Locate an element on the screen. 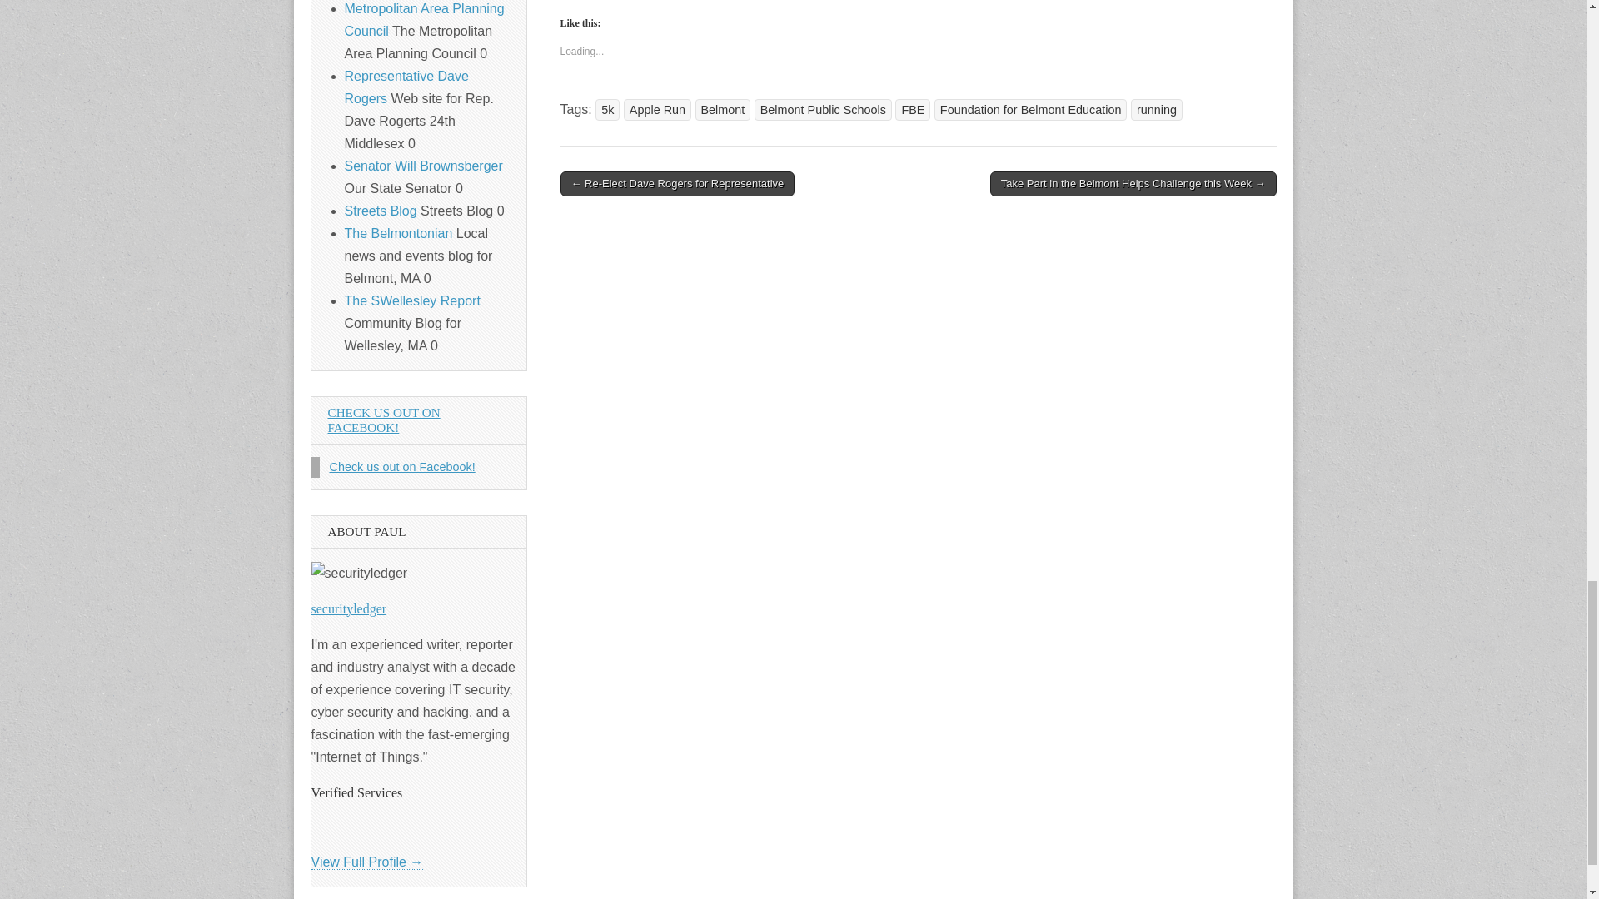 The image size is (1599, 899). Belmont is located at coordinates (723, 109).